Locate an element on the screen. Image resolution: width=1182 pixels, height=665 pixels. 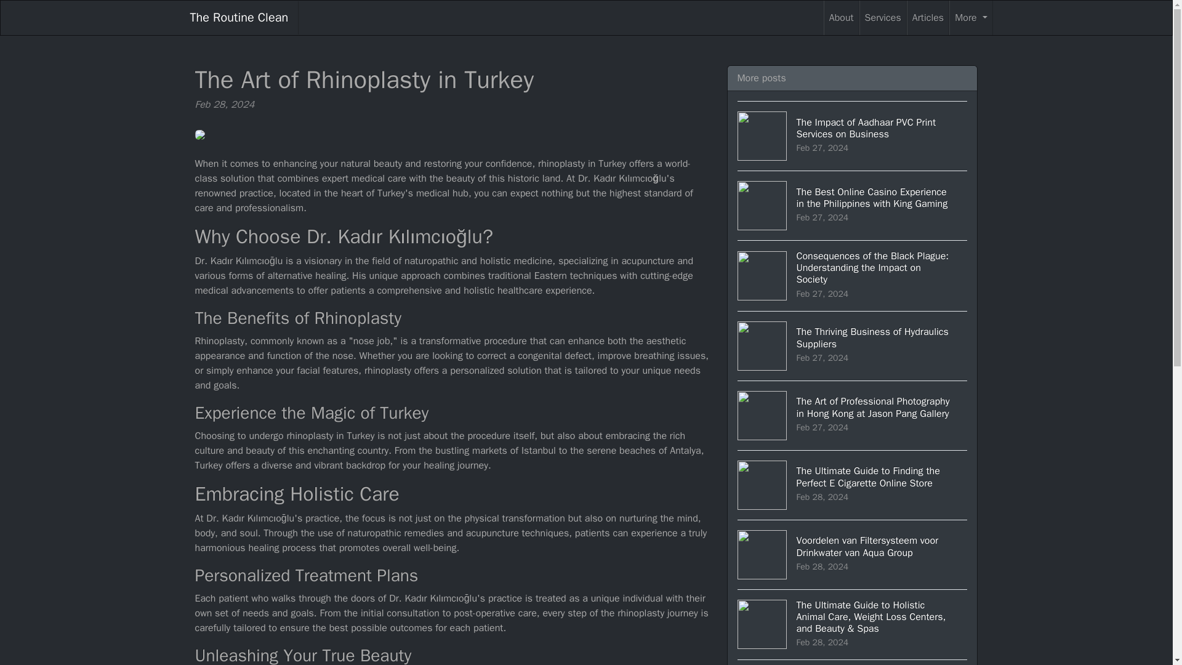
Services is located at coordinates (853, 345).